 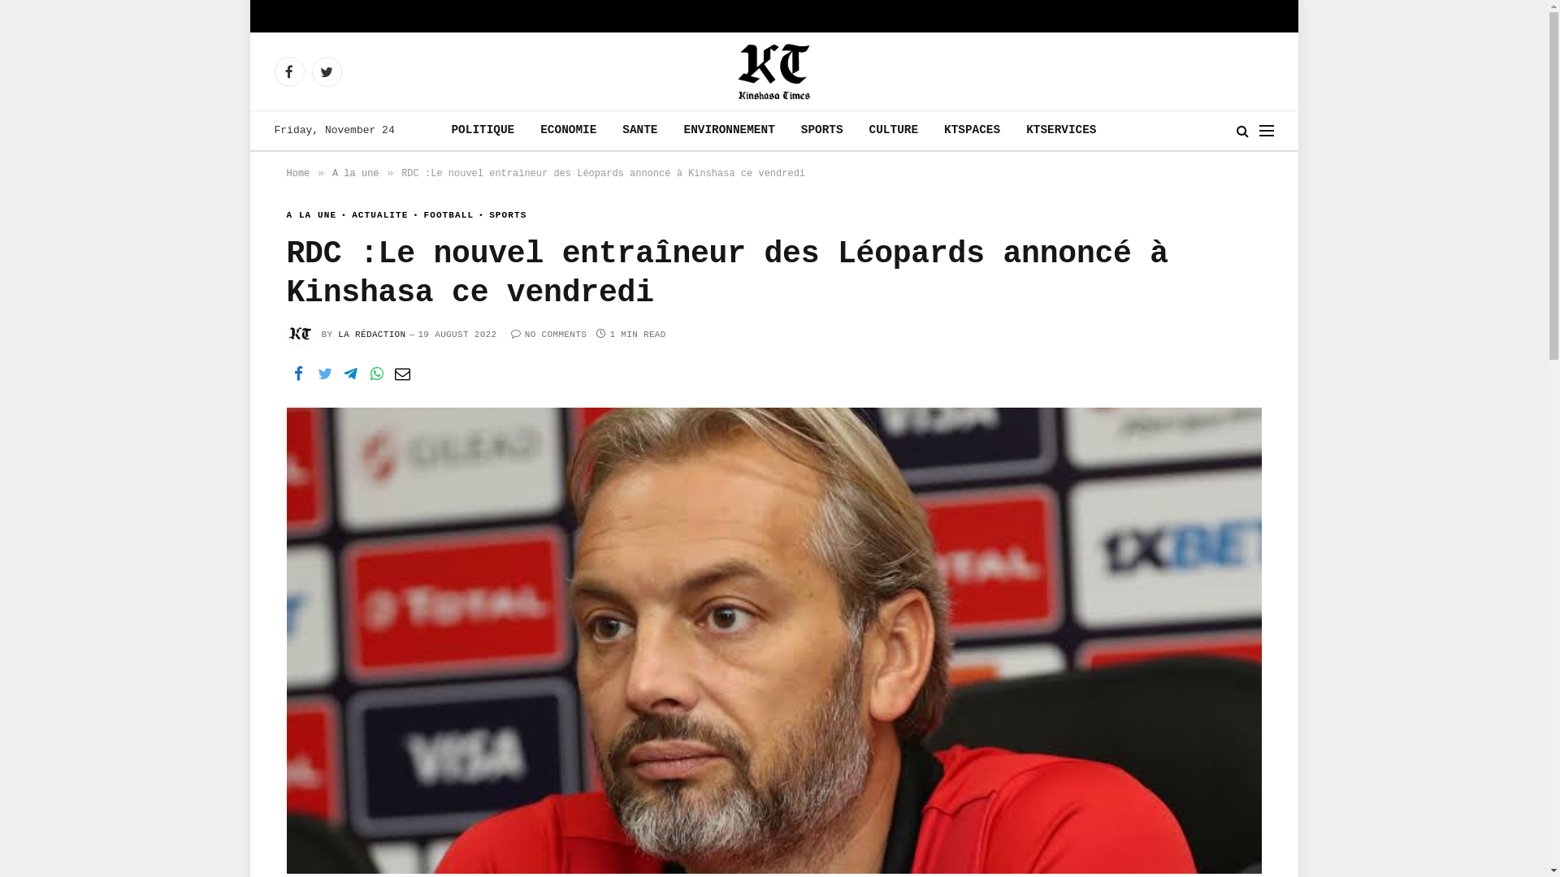 I want to click on Search, so click(x=1243, y=130).